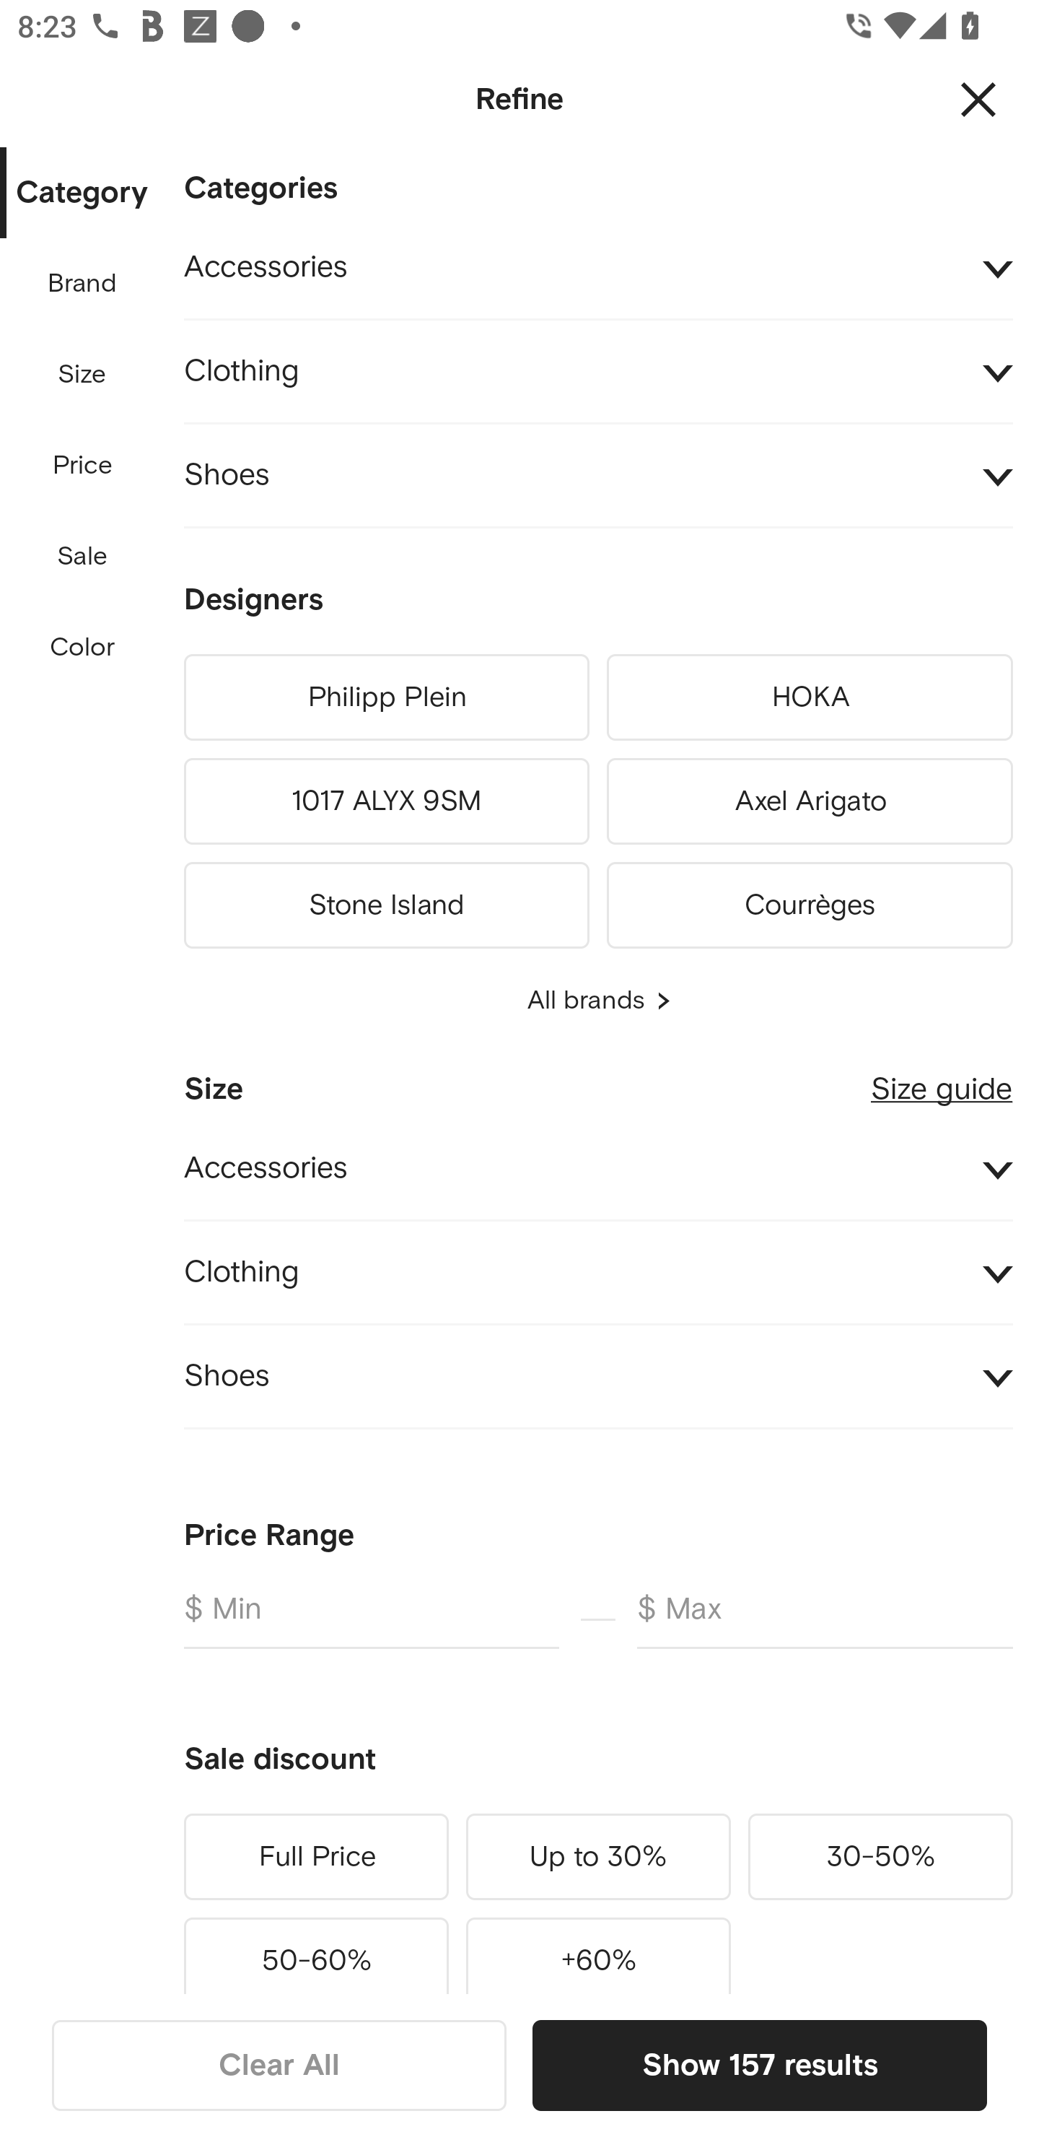 Image resolution: width=1039 pixels, height=2137 pixels. Describe the element at coordinates (598, 475) in the screenshot. I see `Shoes` at that location.